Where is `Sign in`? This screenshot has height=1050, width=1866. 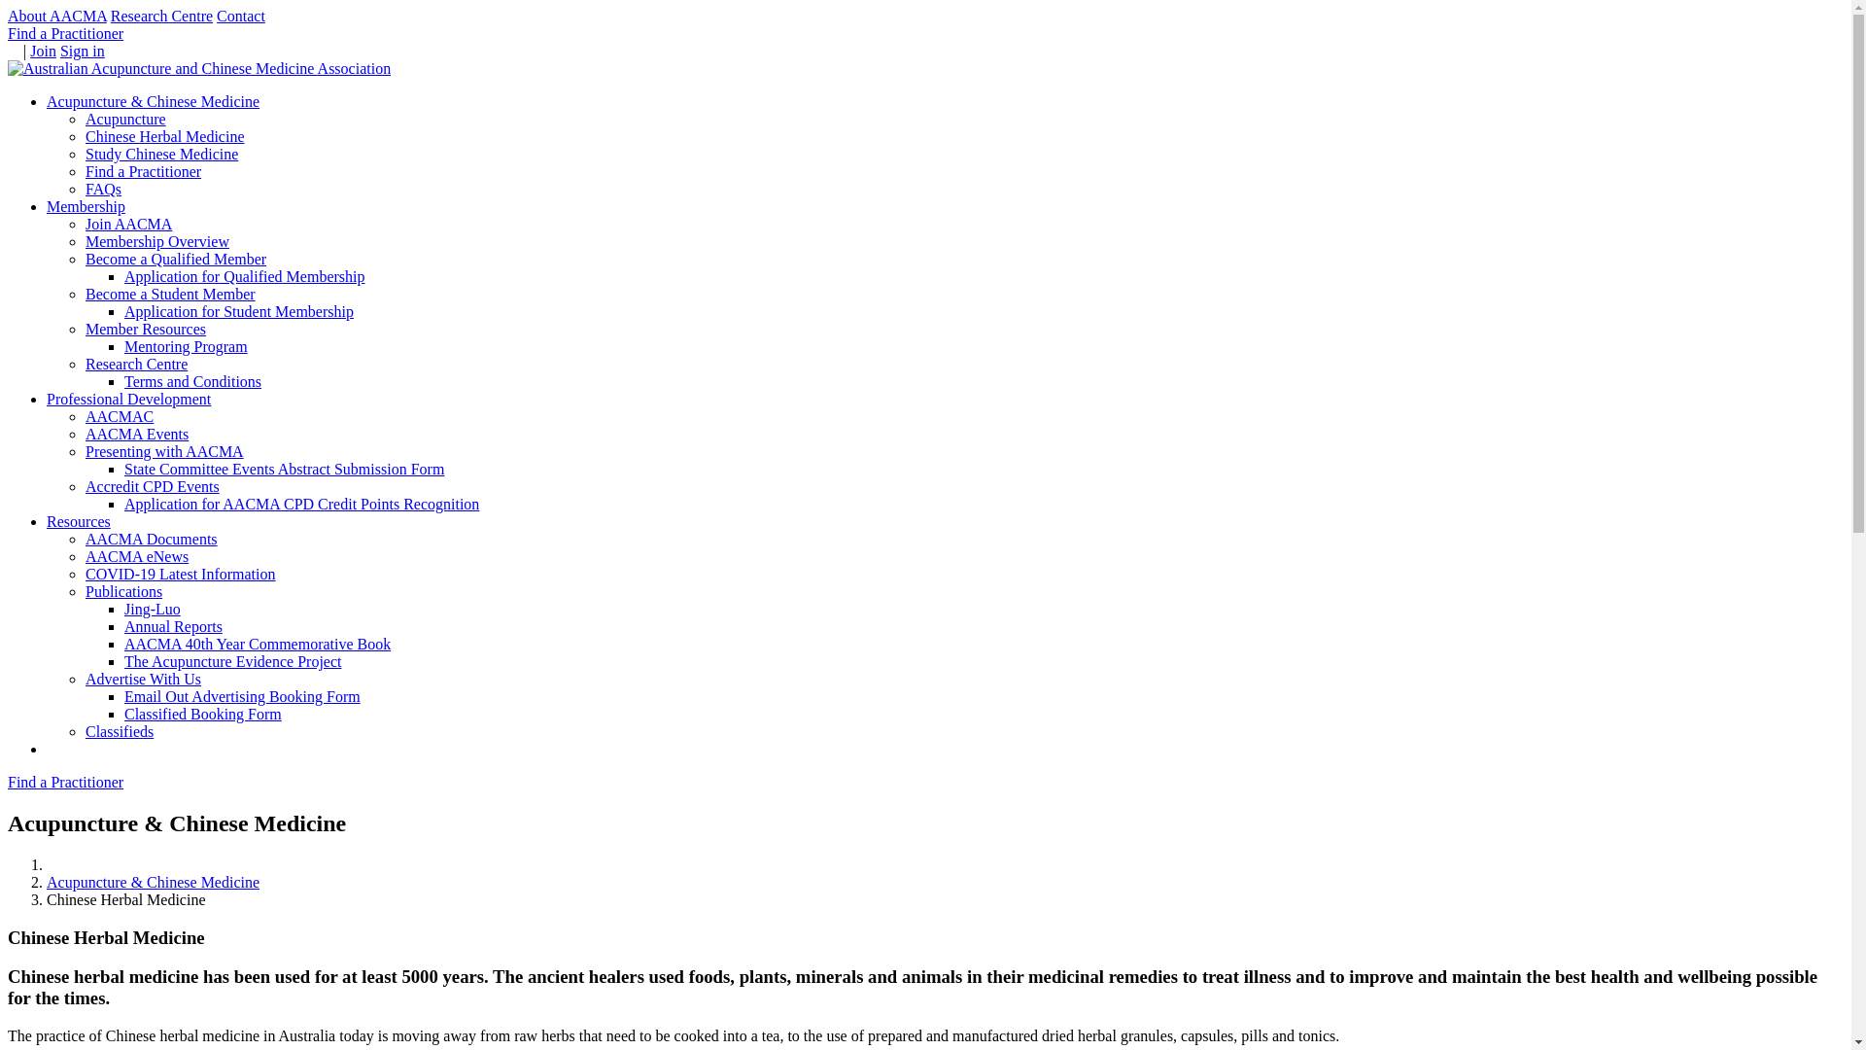 Sign in is located at coordinates (83, 51).